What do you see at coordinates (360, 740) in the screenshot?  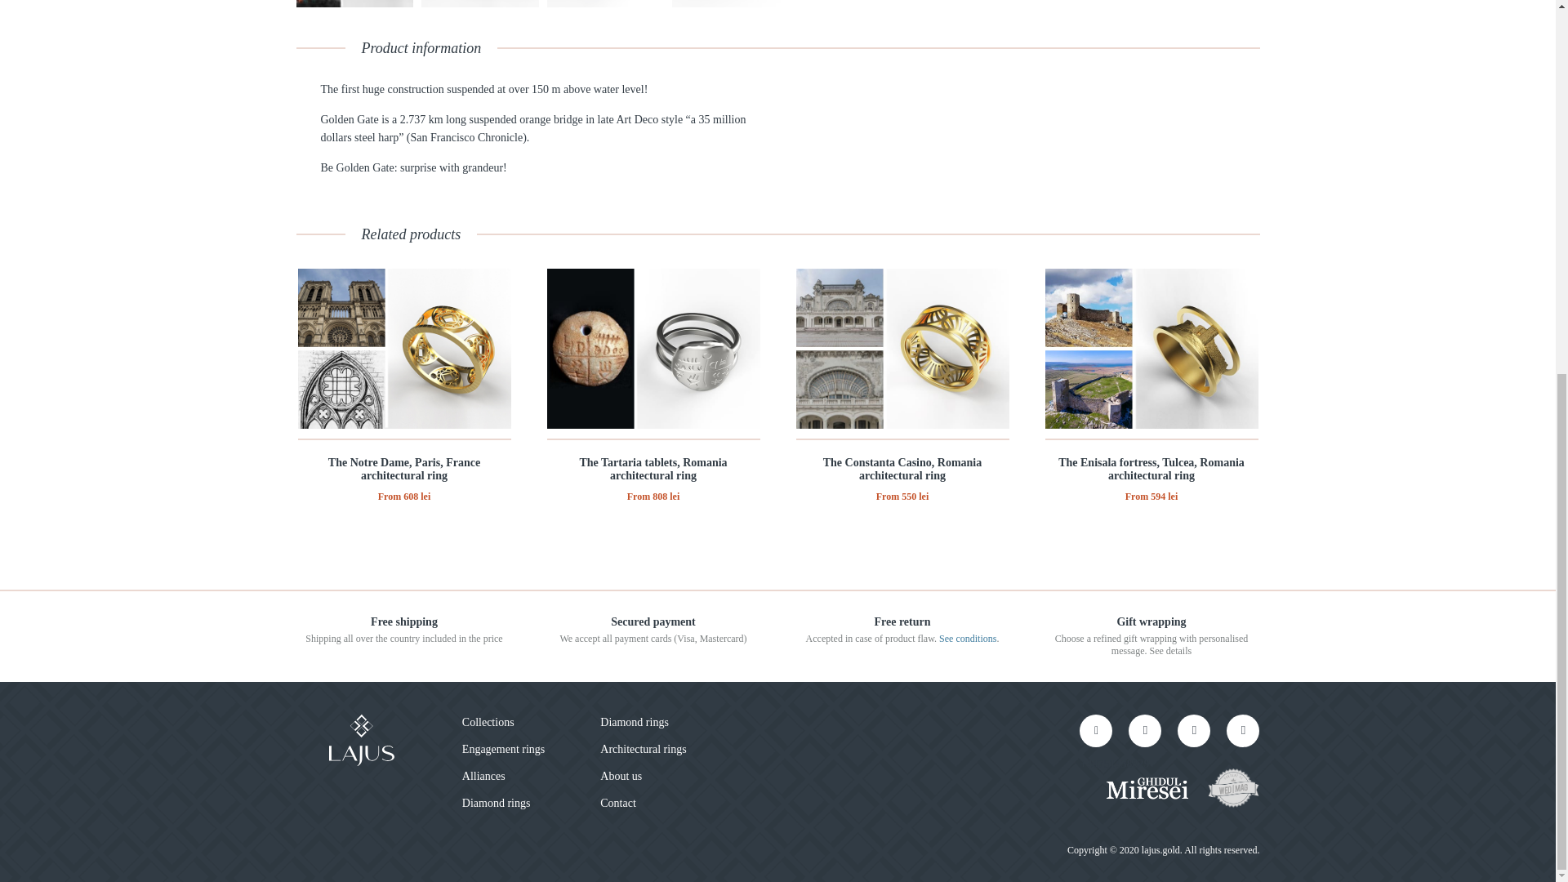 I see `Lajus` at bounding box center [360, 740].